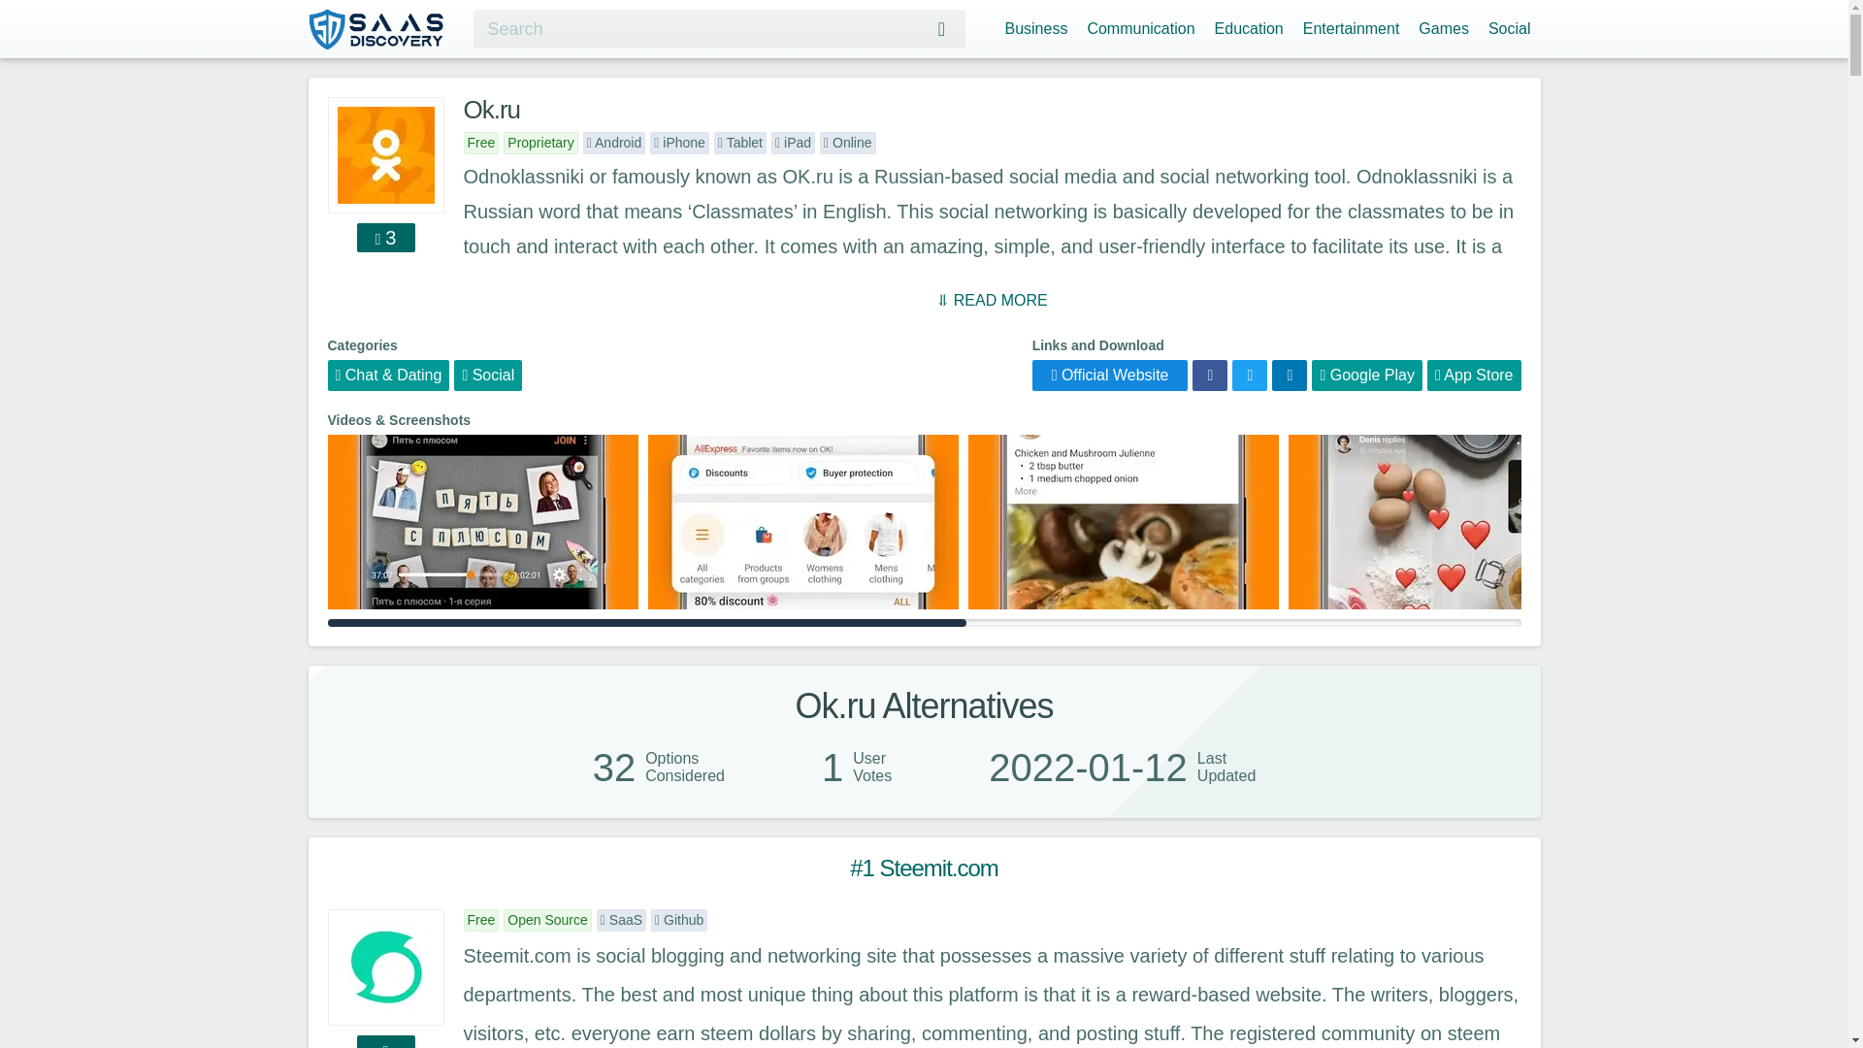 The image size is (1863, 1048). I want to click on Facebook, so click(1209, 375).